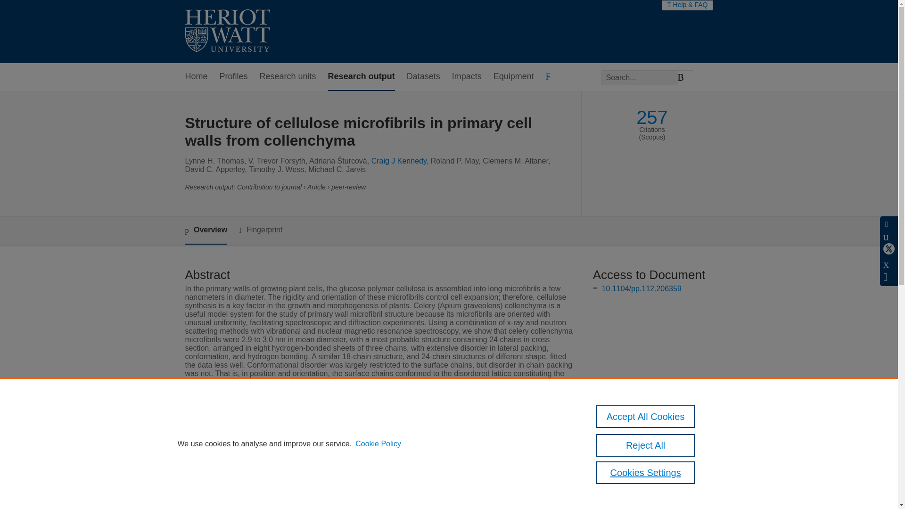 This screenshot has width=905, height=509. Describe the element at coordinates (227, 32) in the screenshot. I see `Heriot-Watt Research Portal Home` at that location.